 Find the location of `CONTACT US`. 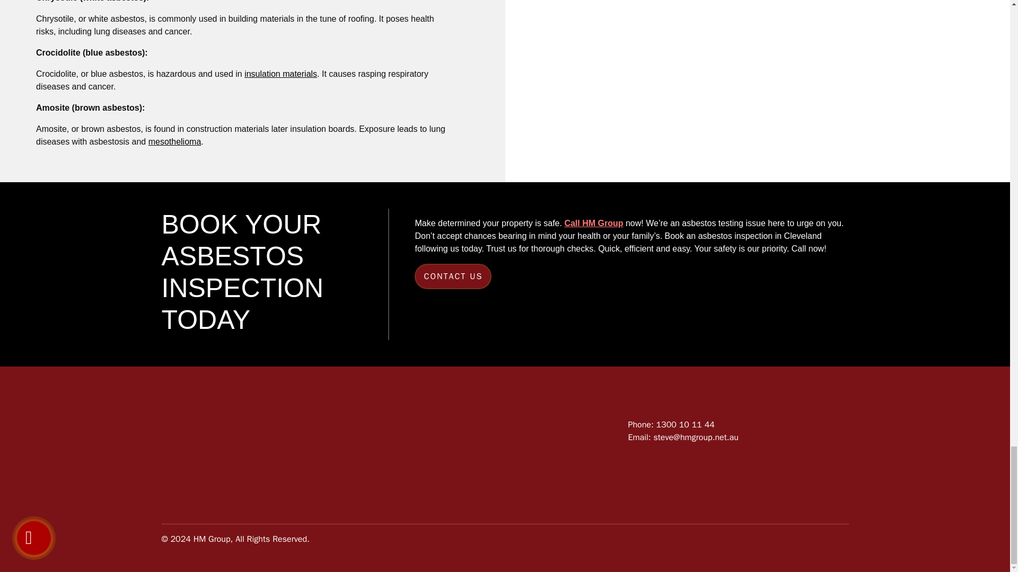

CONTACT US is located at coordinates (453, 276).